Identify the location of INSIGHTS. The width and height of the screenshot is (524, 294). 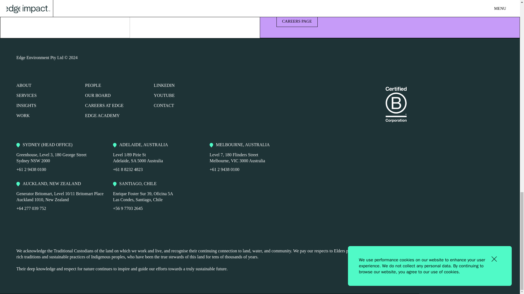
(26, 106).